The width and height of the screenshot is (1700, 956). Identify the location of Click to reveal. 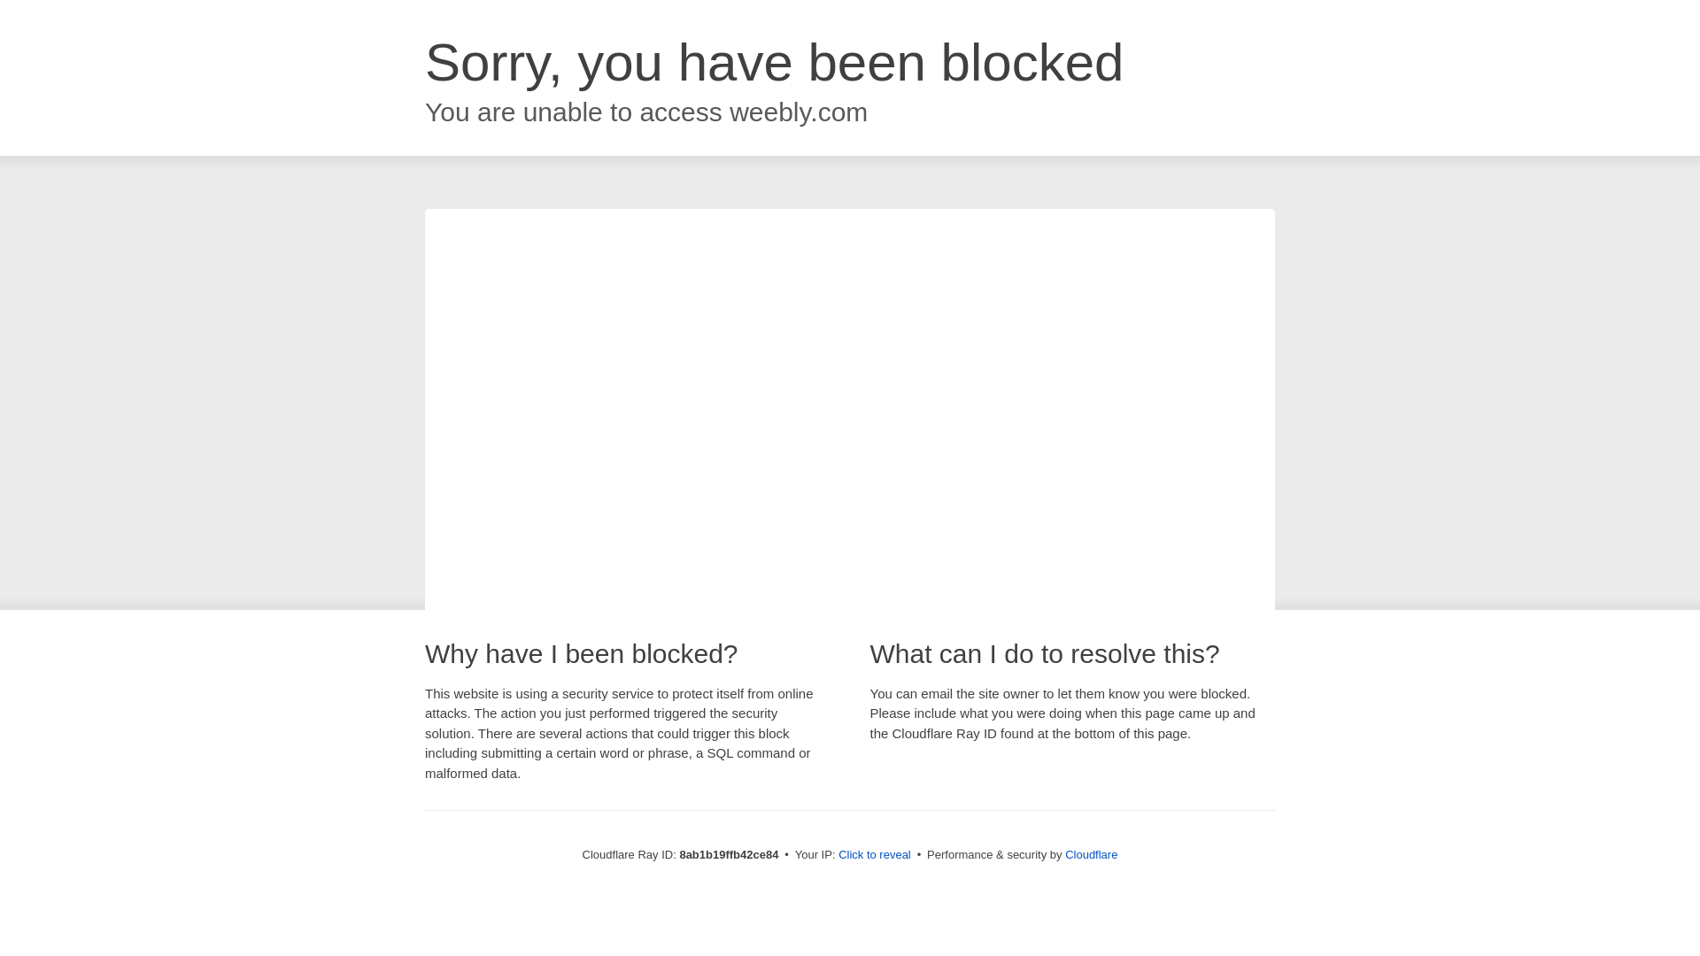
(875, 855).